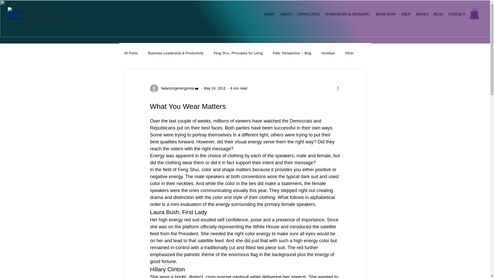  I want to click on ABOUT, so click(286, 14).